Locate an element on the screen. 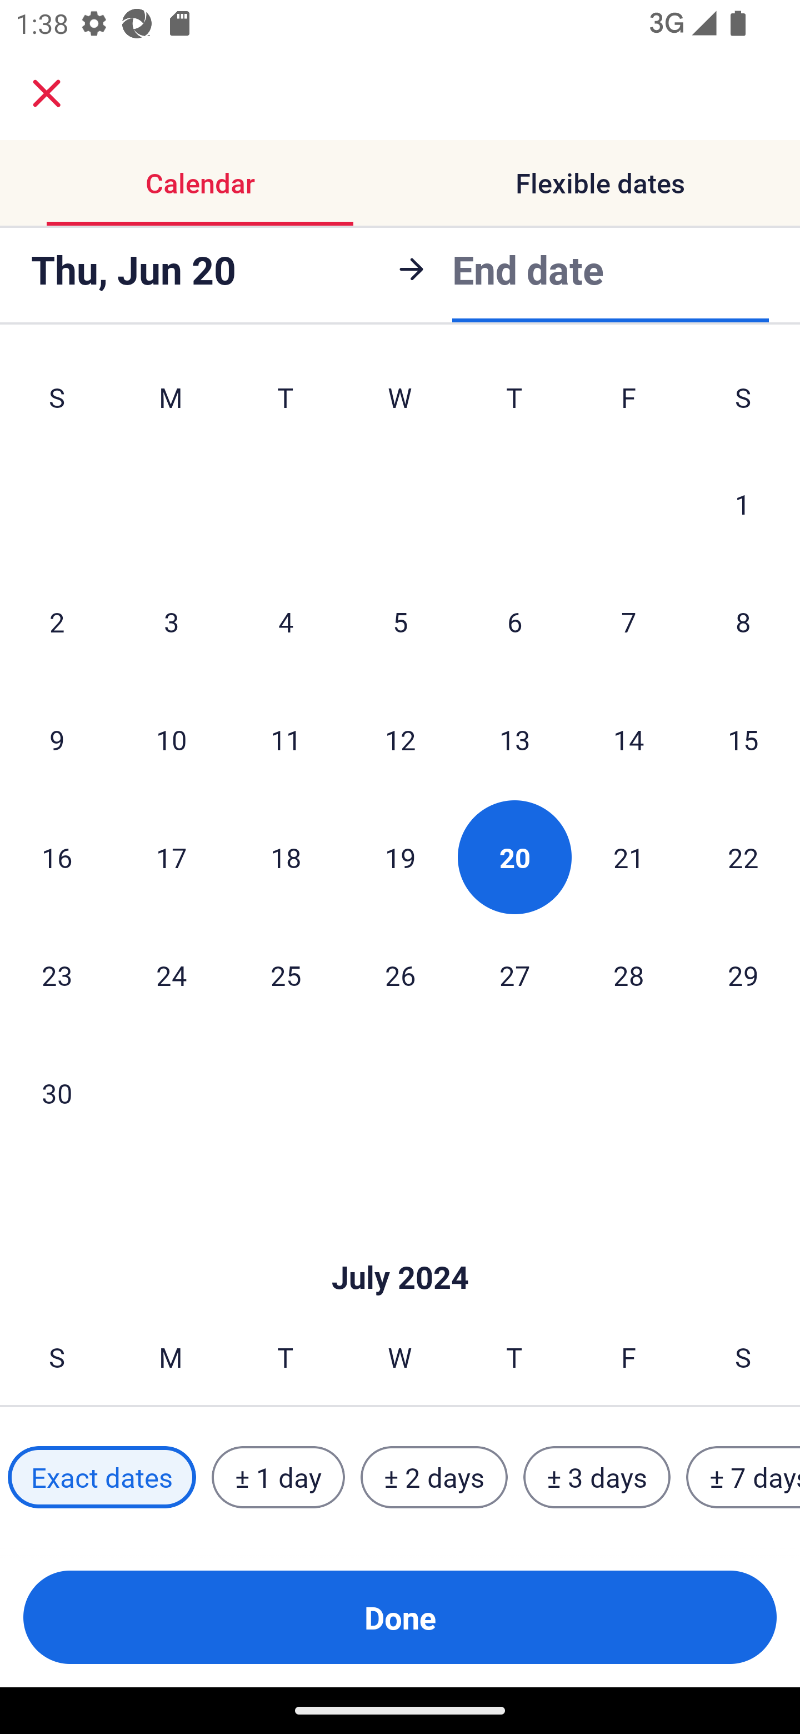  13 Thursday, June 13, 2024 is located at coordinates (514, 739).